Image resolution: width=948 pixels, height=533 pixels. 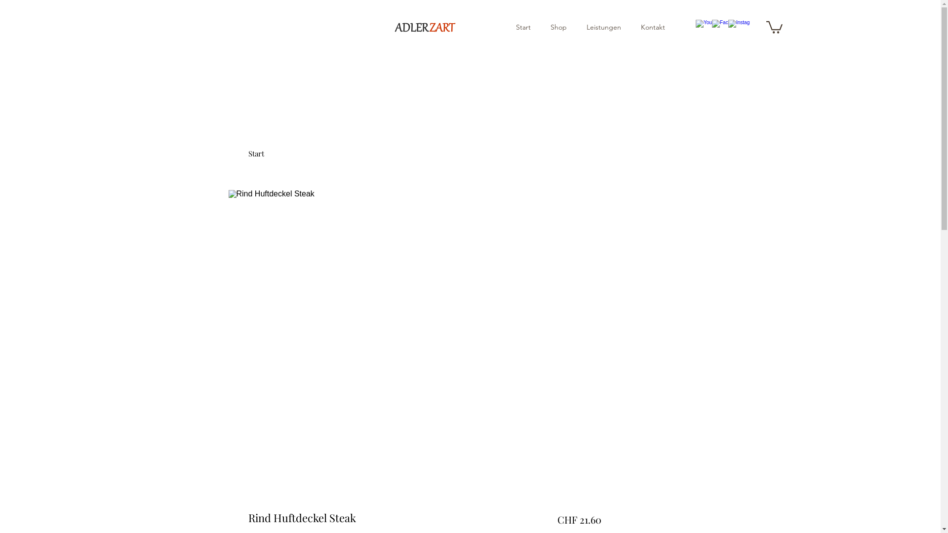 What do you see at coordinates (648, 27) in the screenshot?
I see `Kontakt` at bounding box center [648, 27].